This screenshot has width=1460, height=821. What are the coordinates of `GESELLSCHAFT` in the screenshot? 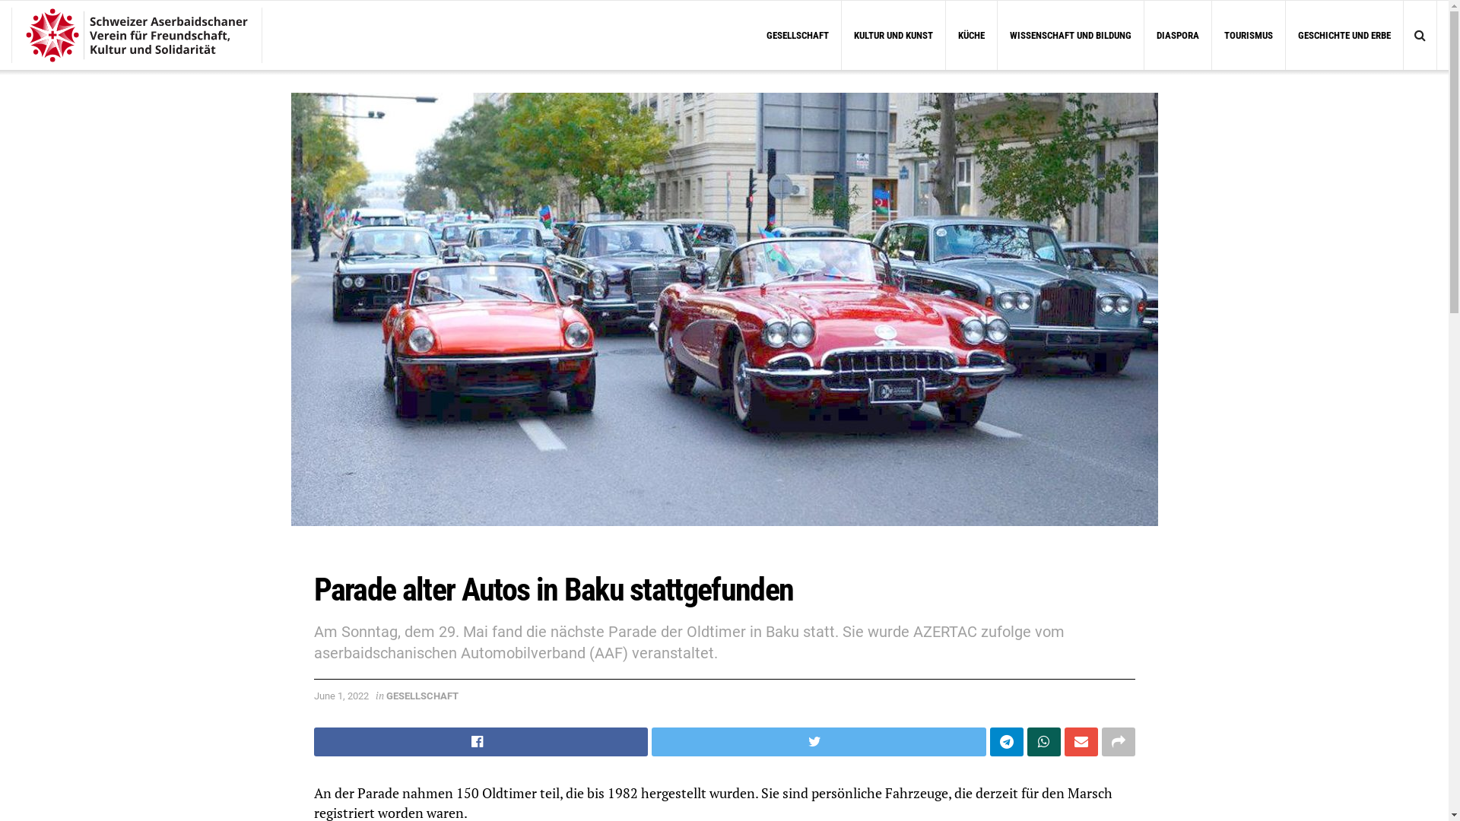 It's located at (423, 696).